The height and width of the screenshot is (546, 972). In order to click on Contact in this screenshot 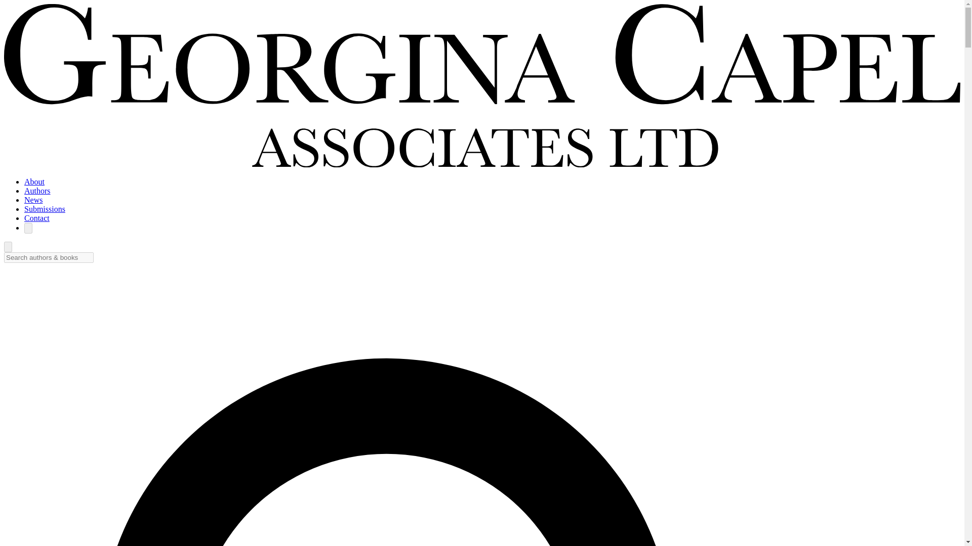, I will do `click(36, 218)`.